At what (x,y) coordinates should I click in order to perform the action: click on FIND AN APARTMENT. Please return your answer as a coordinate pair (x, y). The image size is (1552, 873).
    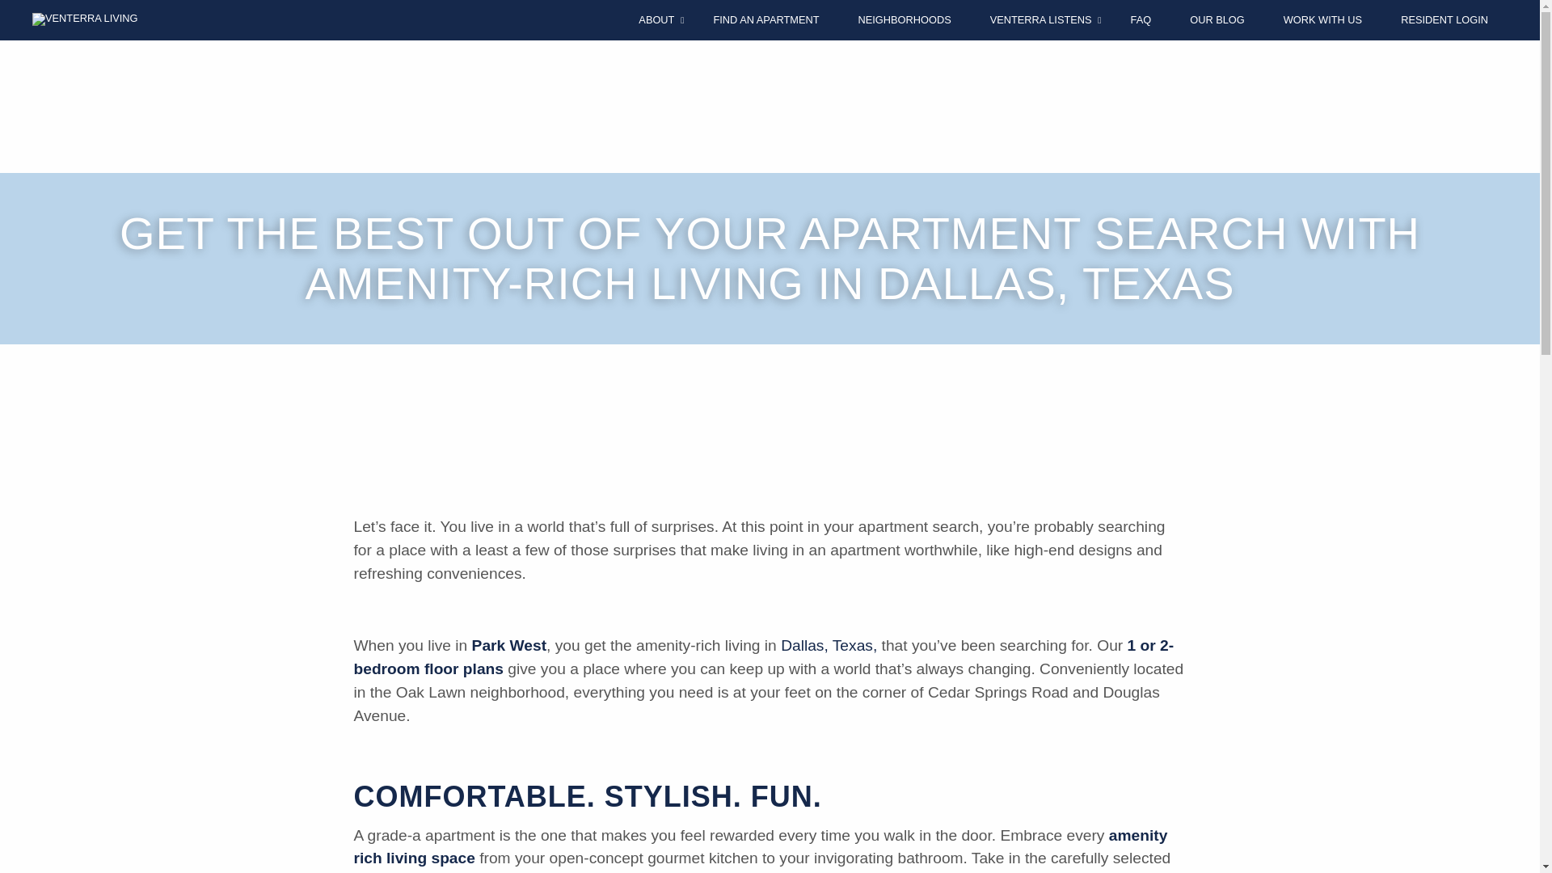
    Looking at the image, I should click on (765, 19).